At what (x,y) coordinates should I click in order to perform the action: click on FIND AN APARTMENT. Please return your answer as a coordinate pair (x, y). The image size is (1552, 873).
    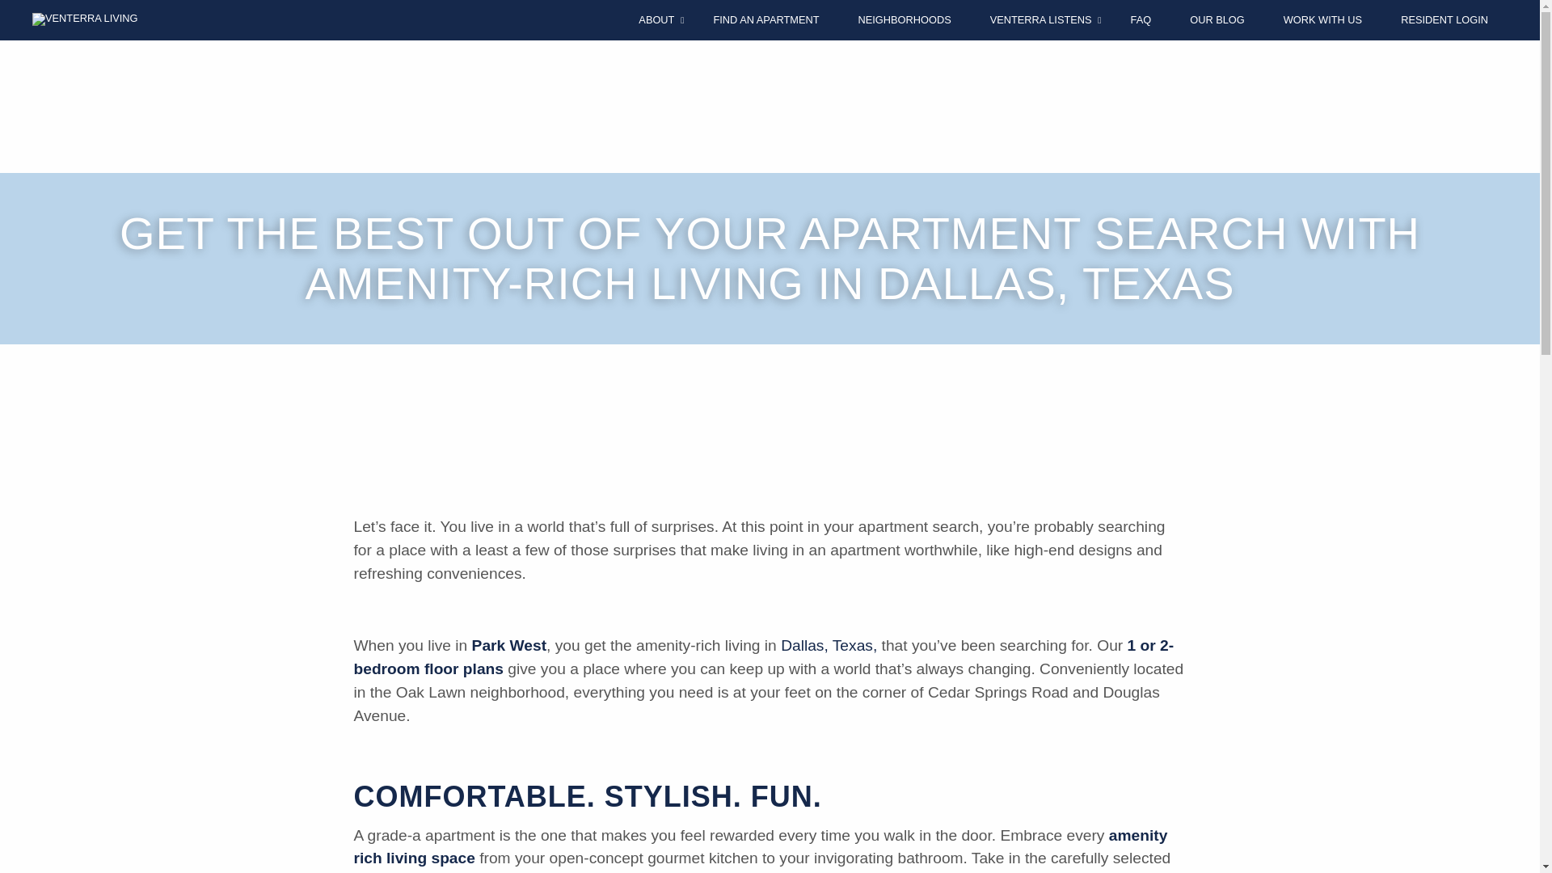
    Looking at the image, I should click on (765, 19).